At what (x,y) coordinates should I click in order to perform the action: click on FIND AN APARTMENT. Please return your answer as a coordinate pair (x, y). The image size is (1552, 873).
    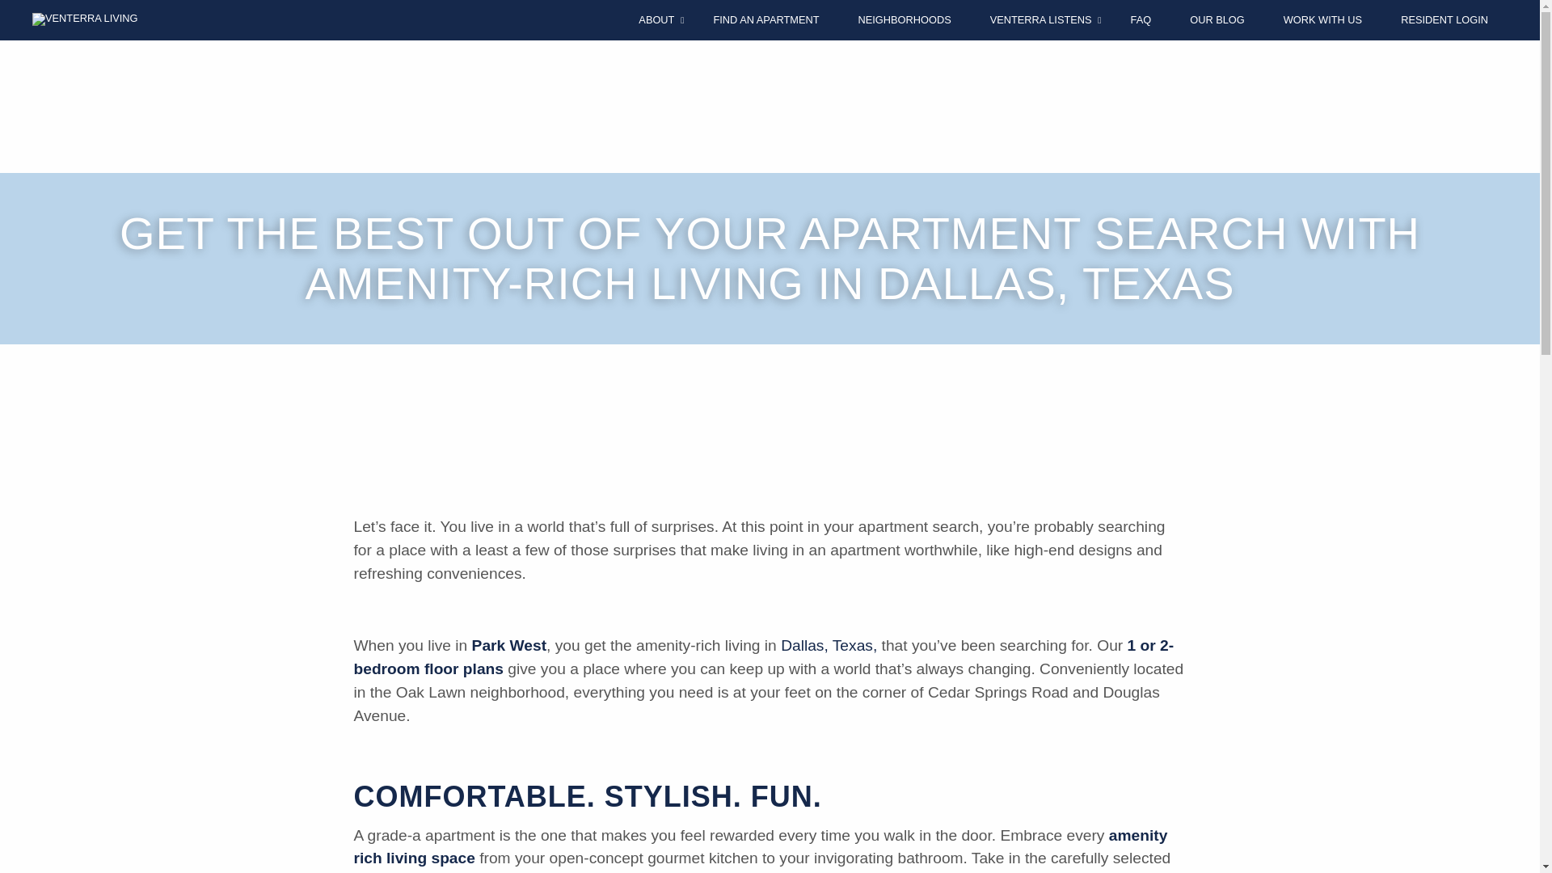
    Looking at the image, I should click on (765, 19).